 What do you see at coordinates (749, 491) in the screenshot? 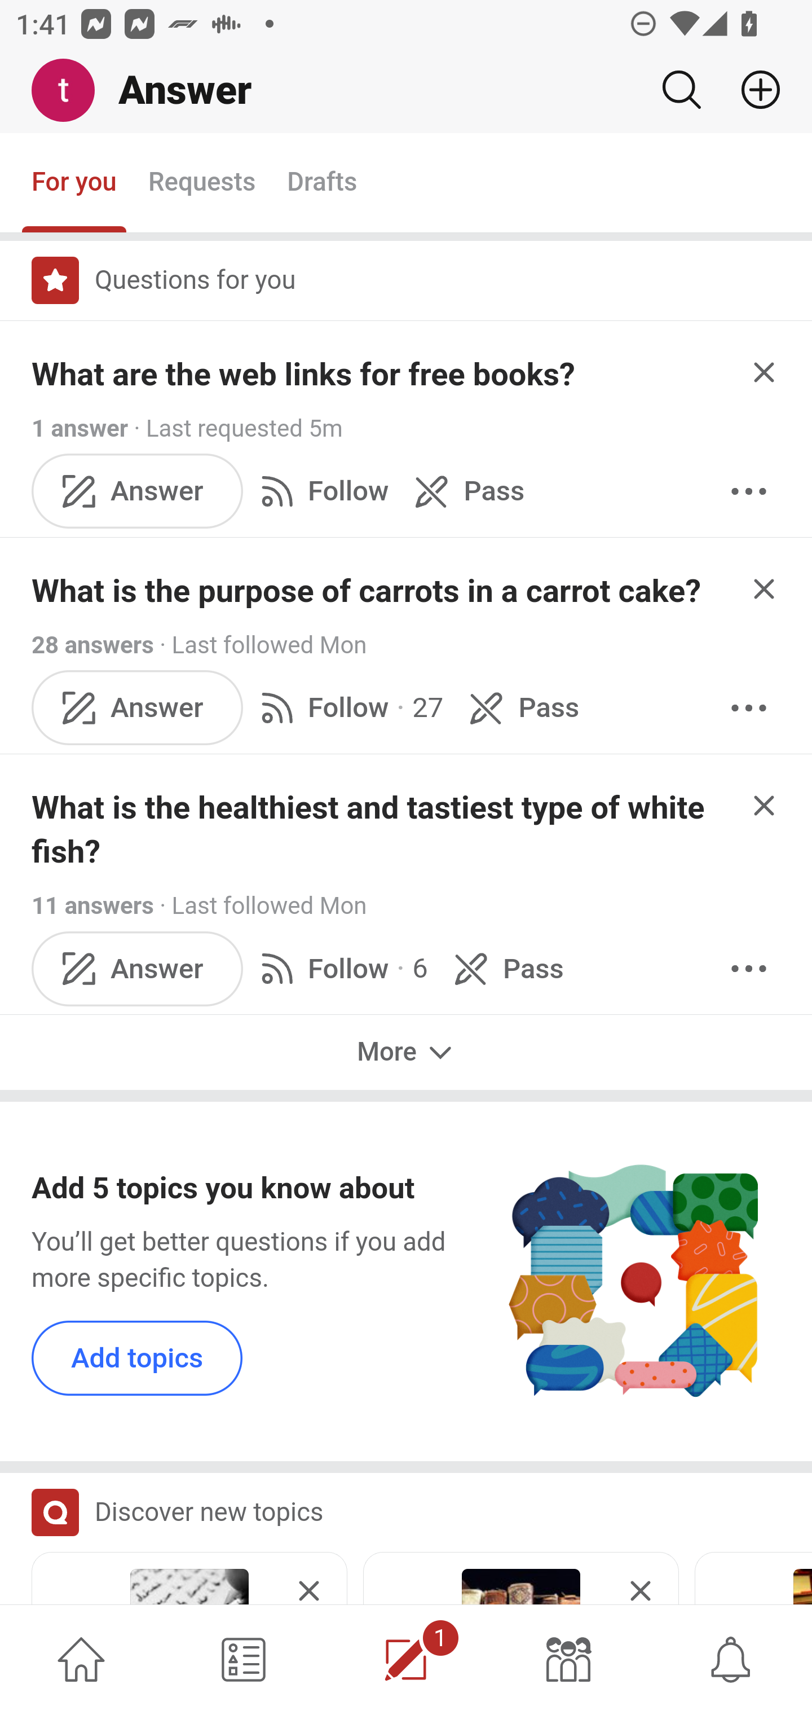
I see `More` at bounding box center [749, 491].